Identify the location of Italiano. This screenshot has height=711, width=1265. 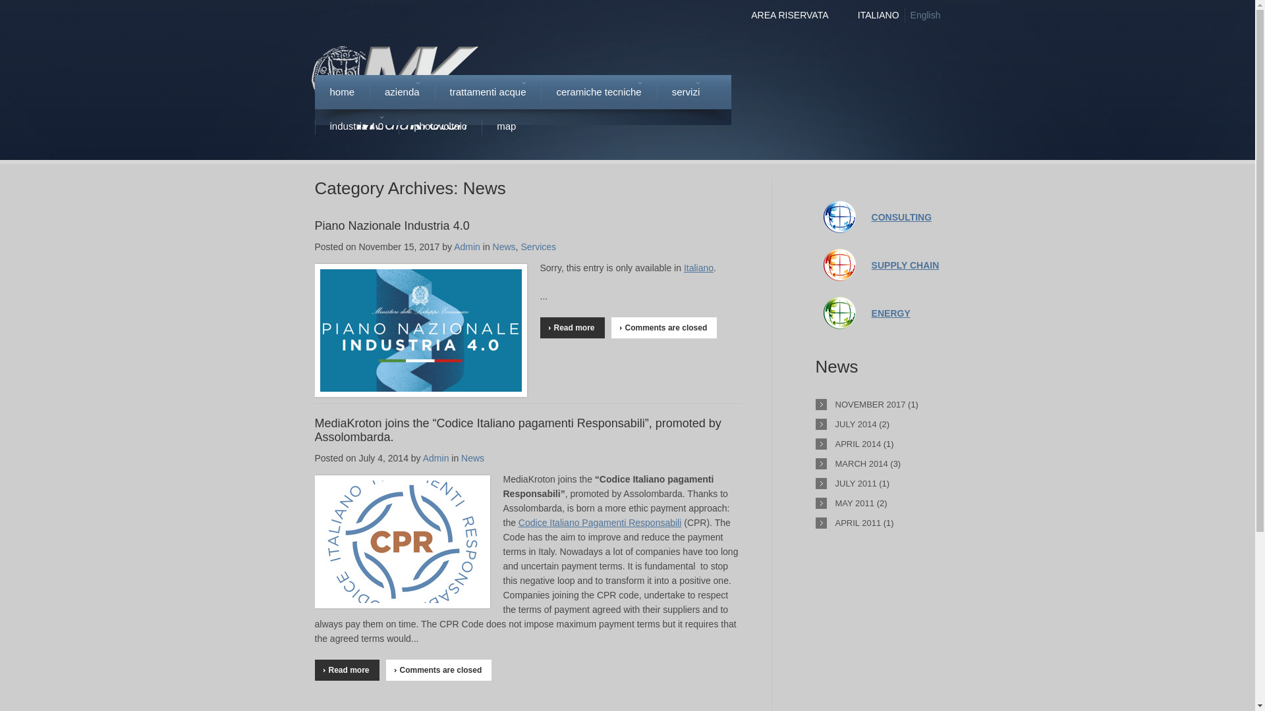
(878, 15).